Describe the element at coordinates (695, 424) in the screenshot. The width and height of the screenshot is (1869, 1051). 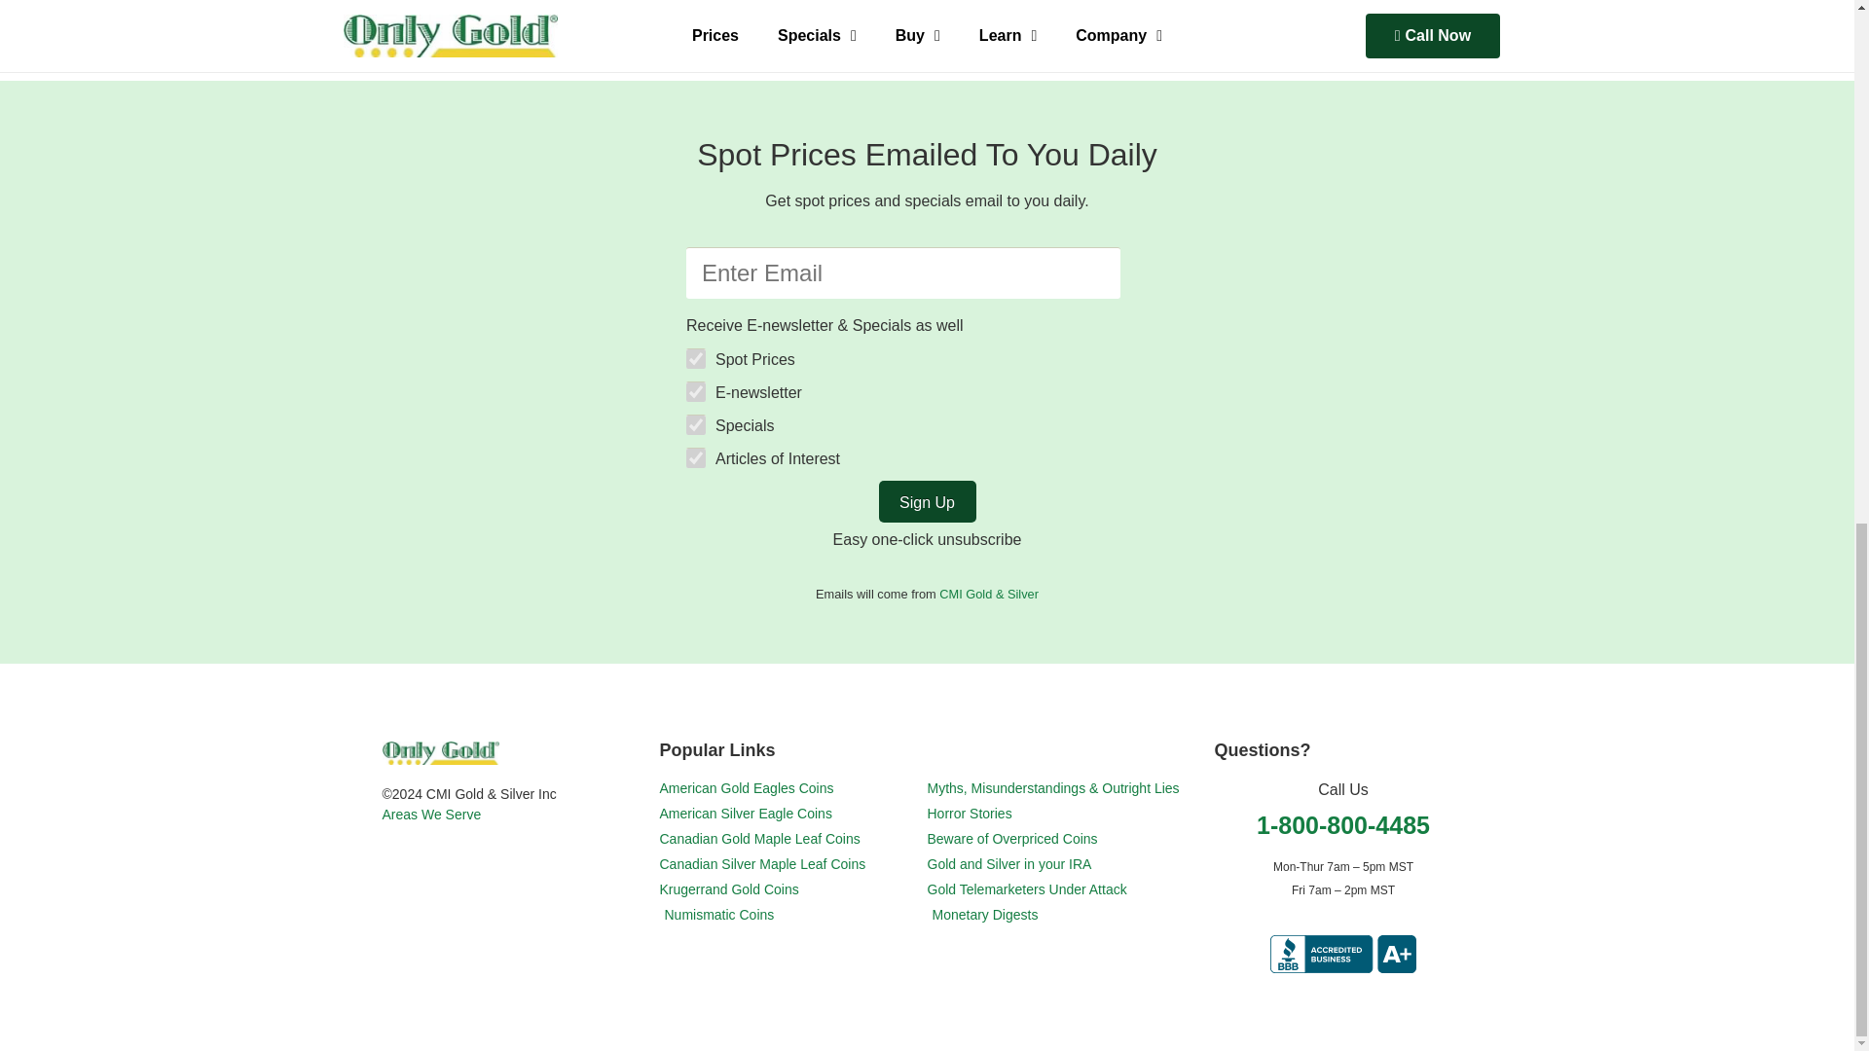
I see `7c1ad30ca8` at that location.